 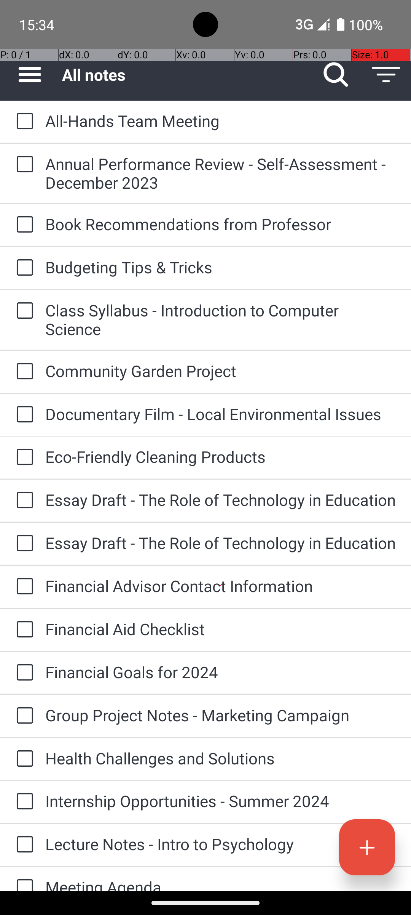 I want to click on All-Hands Team Meeting, so click(x=221, y=120).